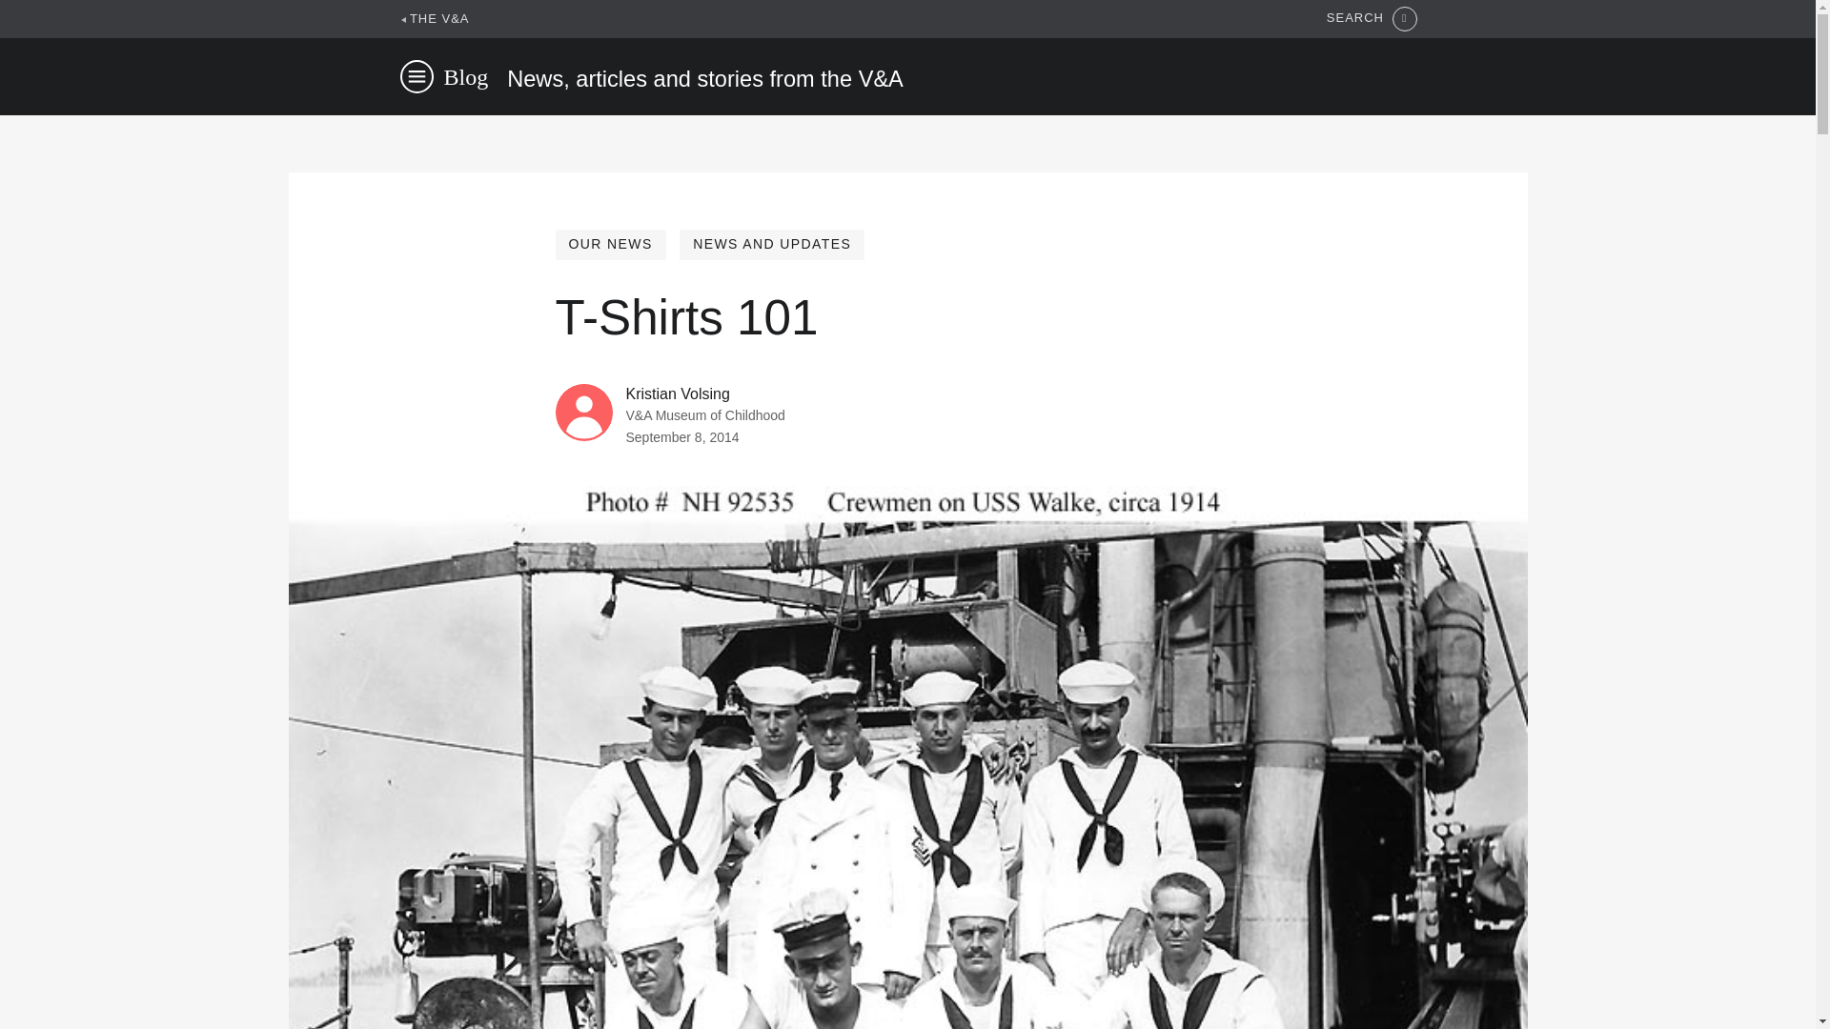  Describe the element at coordinates (677, 394) in the screenshot. I see `Posts by Kristian Volsing` at that location.